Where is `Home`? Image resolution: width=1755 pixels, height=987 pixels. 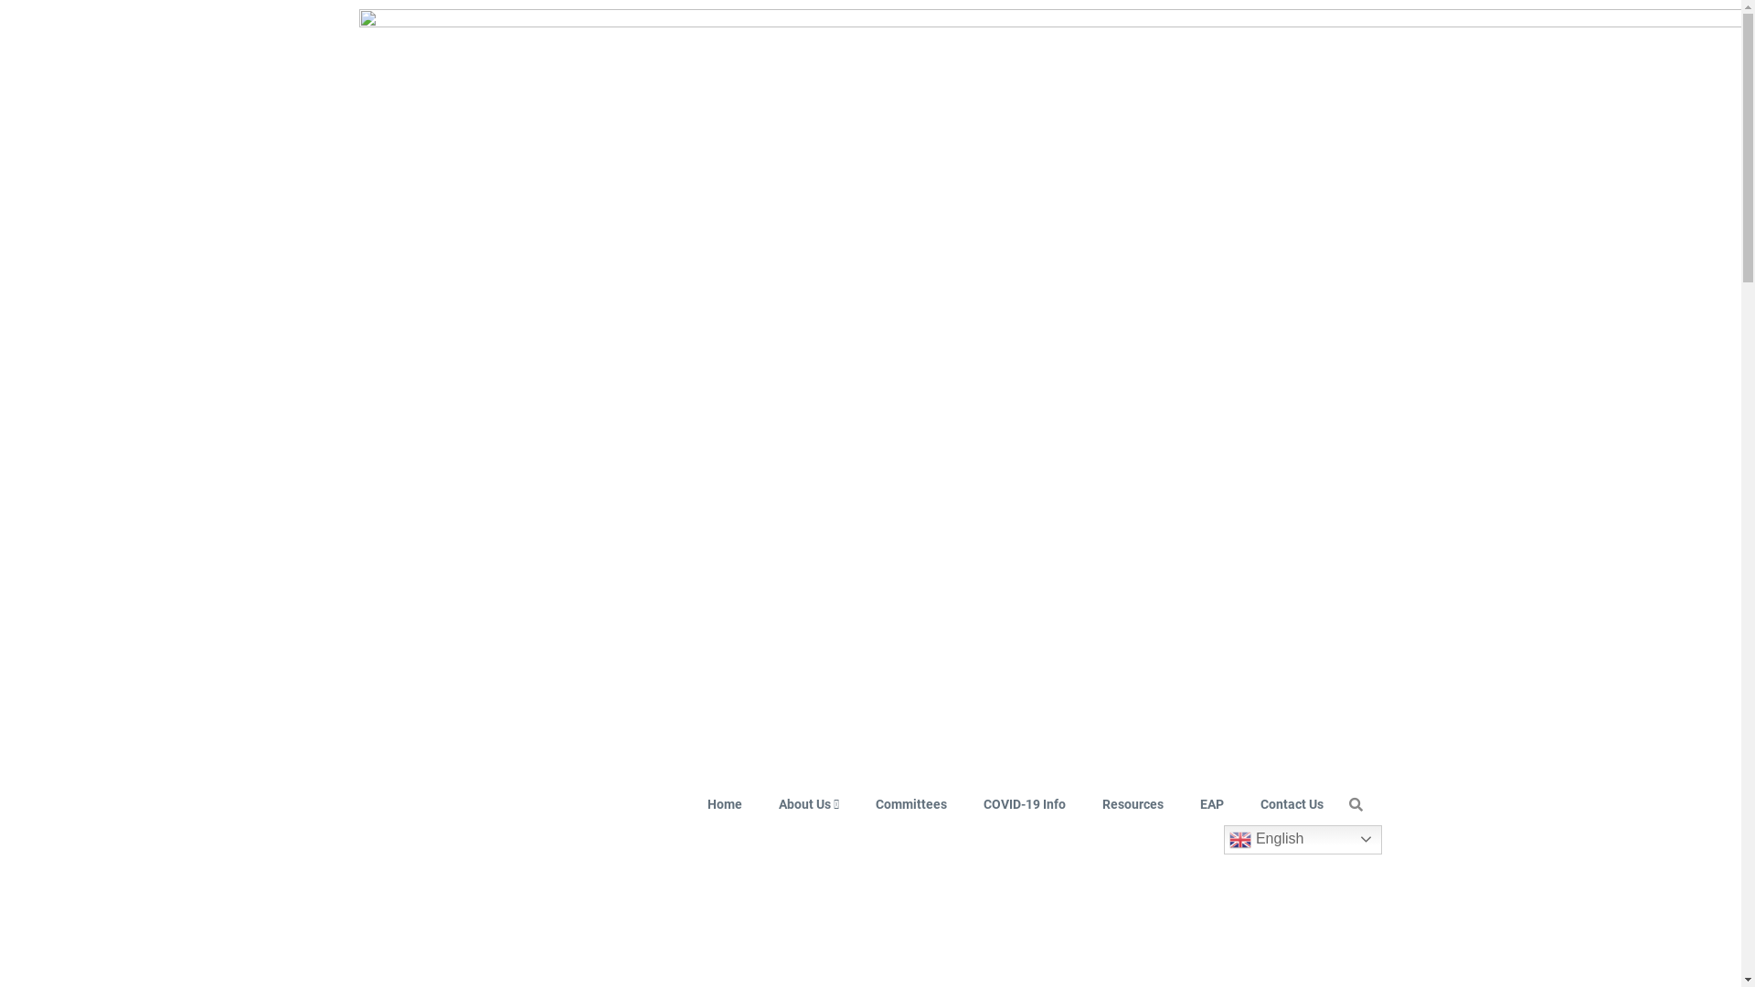 Home is located at coordinates (725, 803).